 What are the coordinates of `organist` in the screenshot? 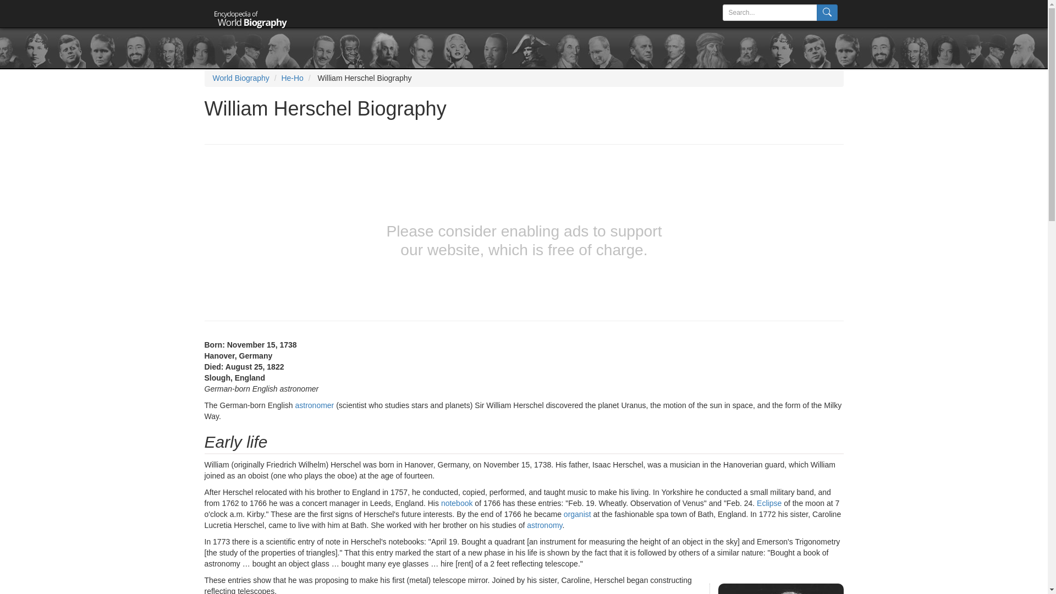 It's located at (577, 514).